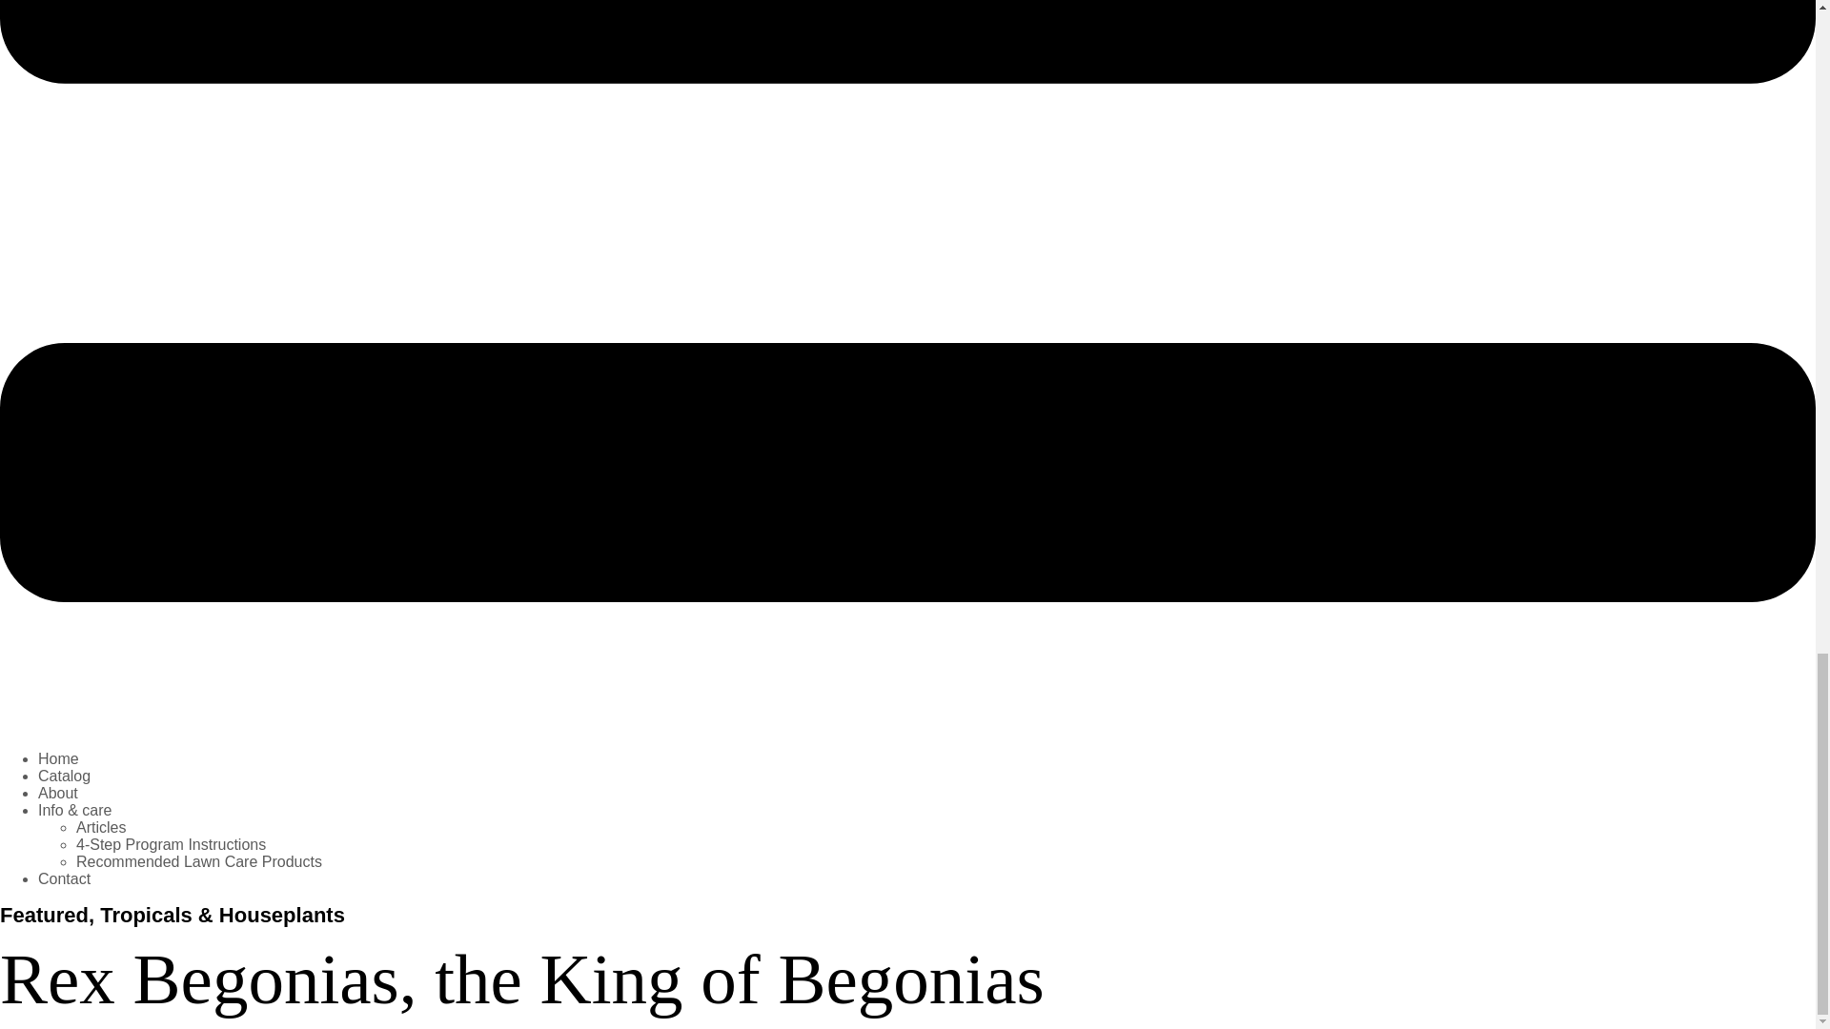  What do you see at coordinates (101, 827) in the screenshot?
I see `Articles` at bounding box center [101, 827].